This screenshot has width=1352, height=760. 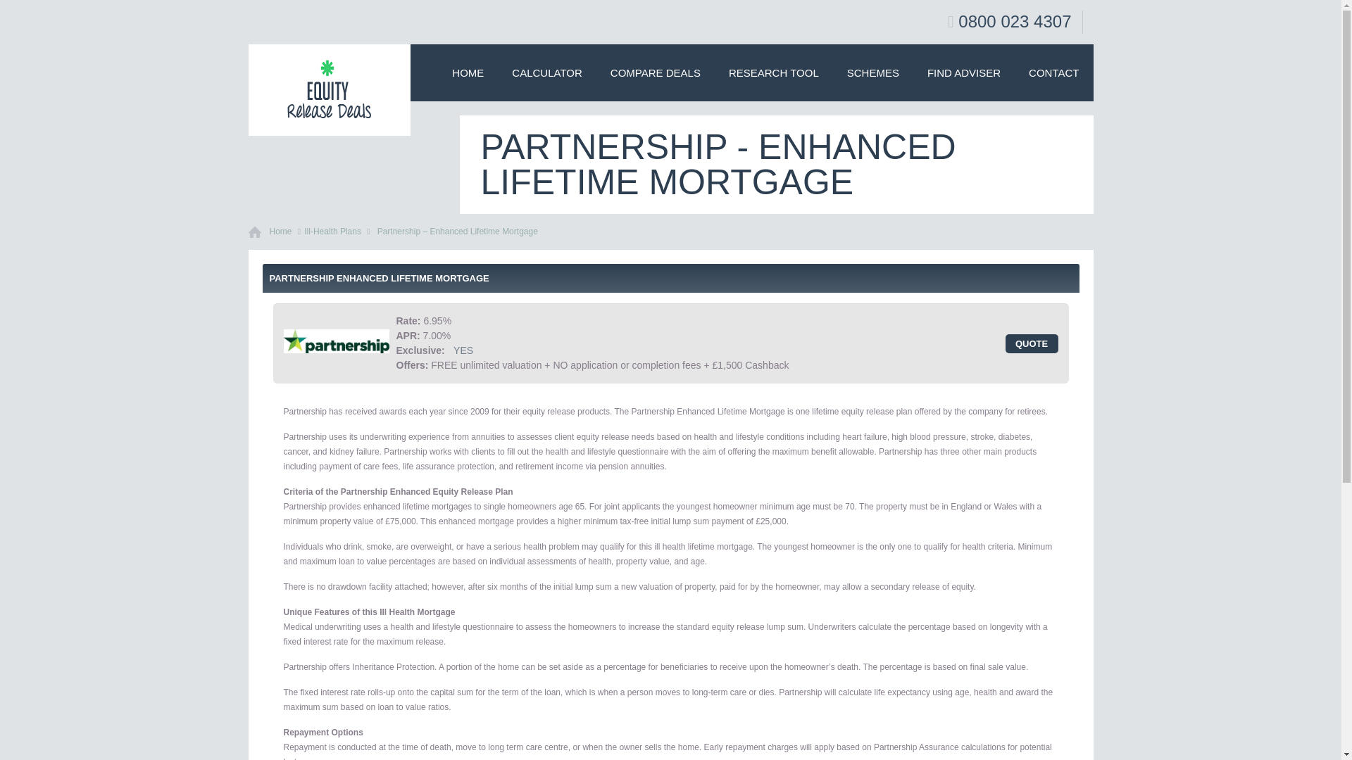 What do you see at coordinates (328, 90) in the screenshot?
I see `Equity Release Deals` at bounding box center [328, 90].